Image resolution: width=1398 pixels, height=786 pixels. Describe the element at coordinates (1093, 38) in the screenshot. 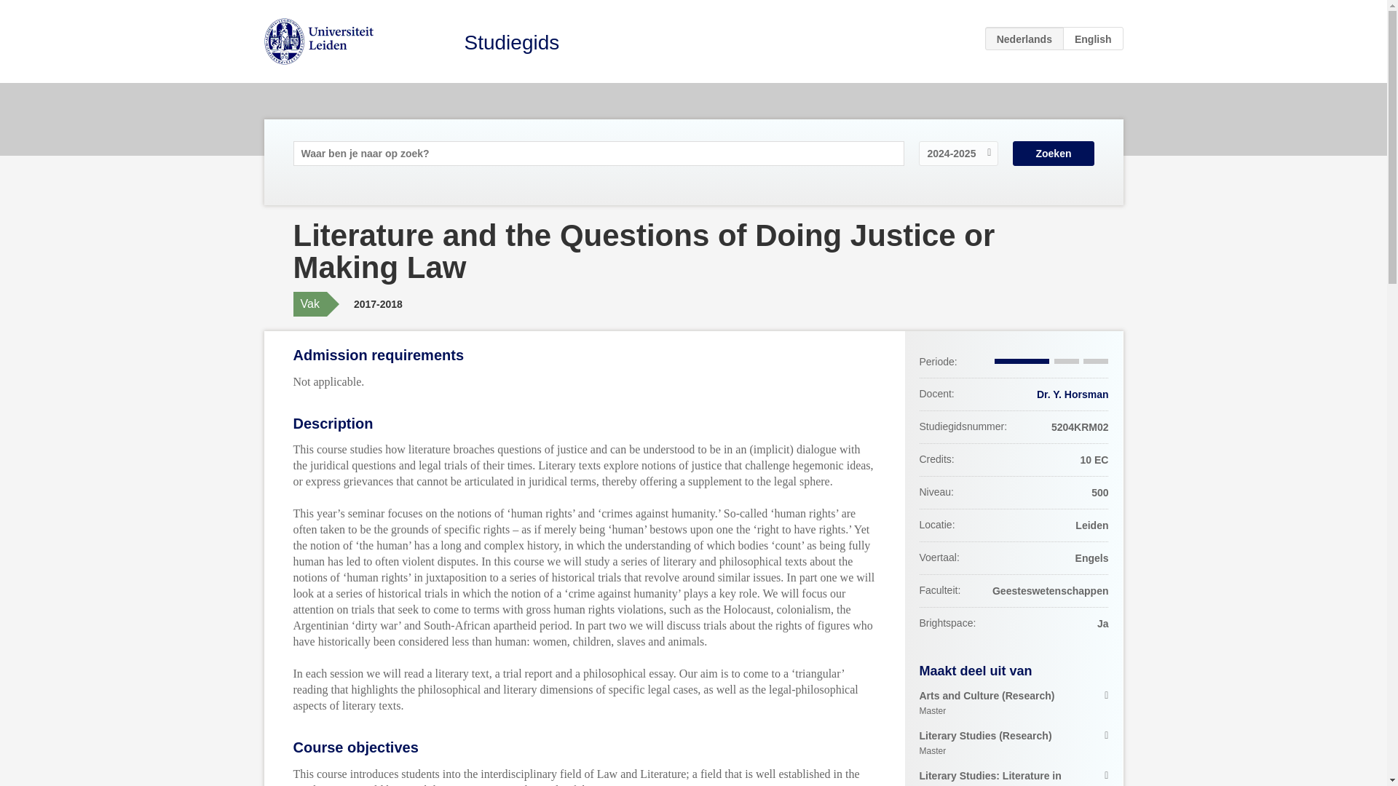

I see `EN` at that location.